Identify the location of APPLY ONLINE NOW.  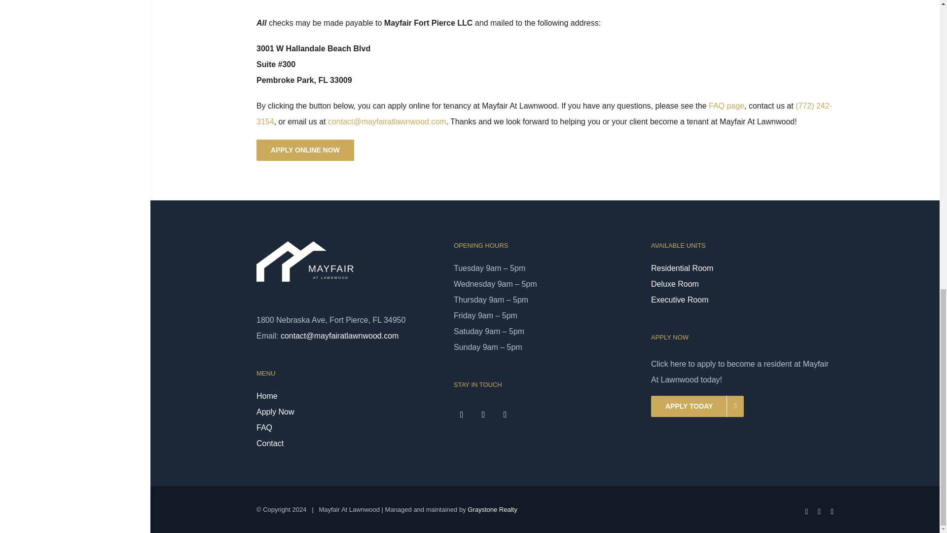
(305, 150).